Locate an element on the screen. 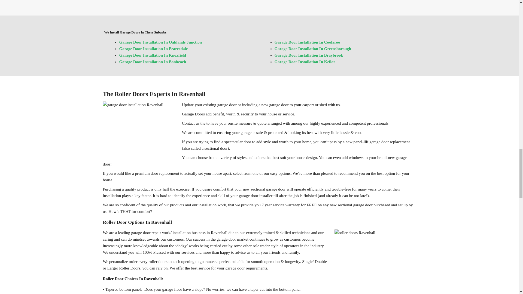 Image resolution: width=523 pixels, height=294 pixels. Garage Door Installation In Bonbeach is located at coordinates (153, 62).